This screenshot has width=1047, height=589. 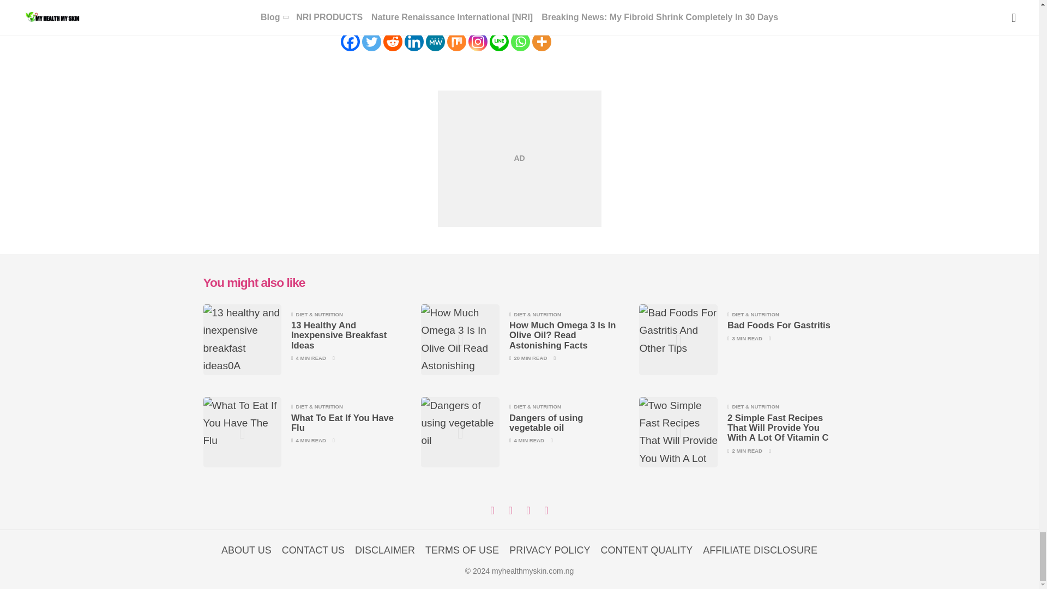 I want to click on Instagram, so click(x=477, y=41).